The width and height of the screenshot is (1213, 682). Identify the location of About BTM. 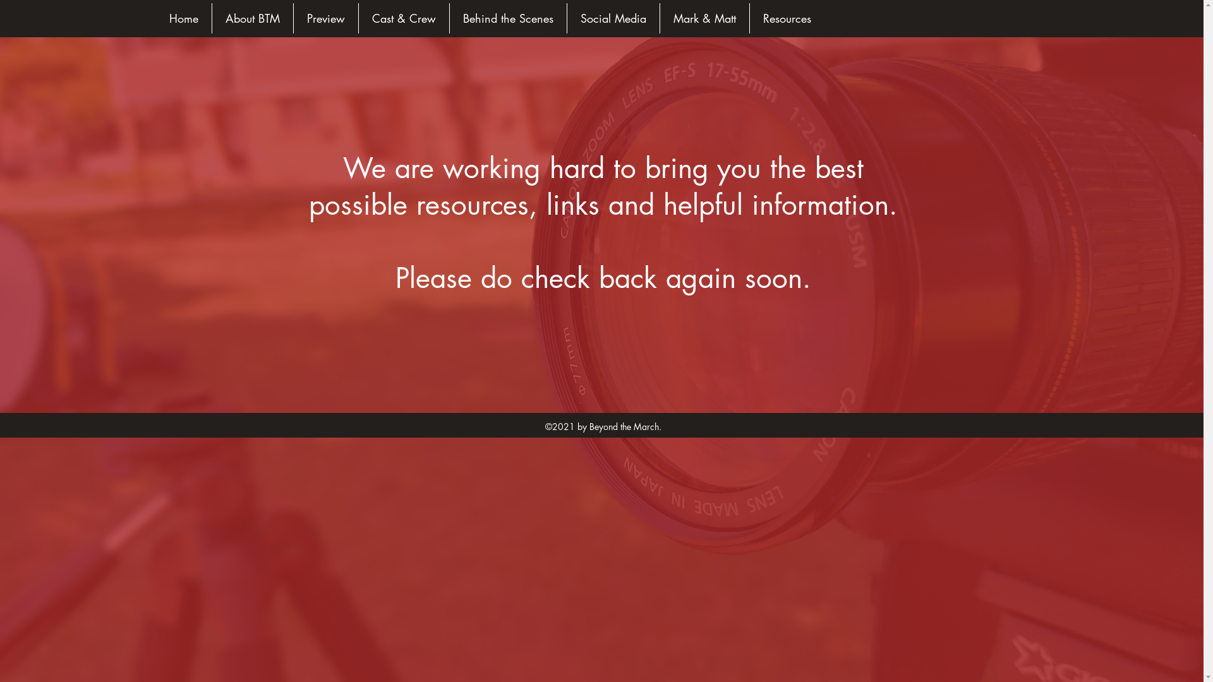
(253, 18).